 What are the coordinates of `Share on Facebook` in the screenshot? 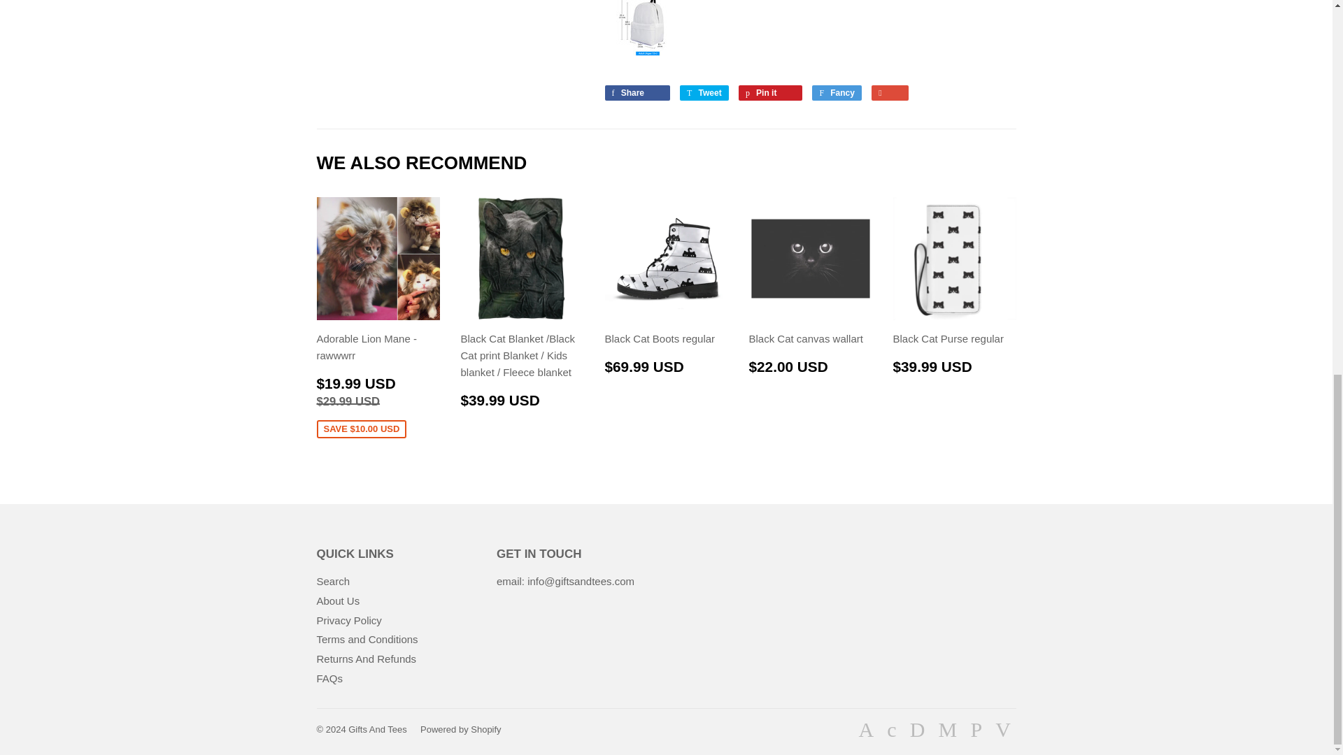 It's located at (704, 92).